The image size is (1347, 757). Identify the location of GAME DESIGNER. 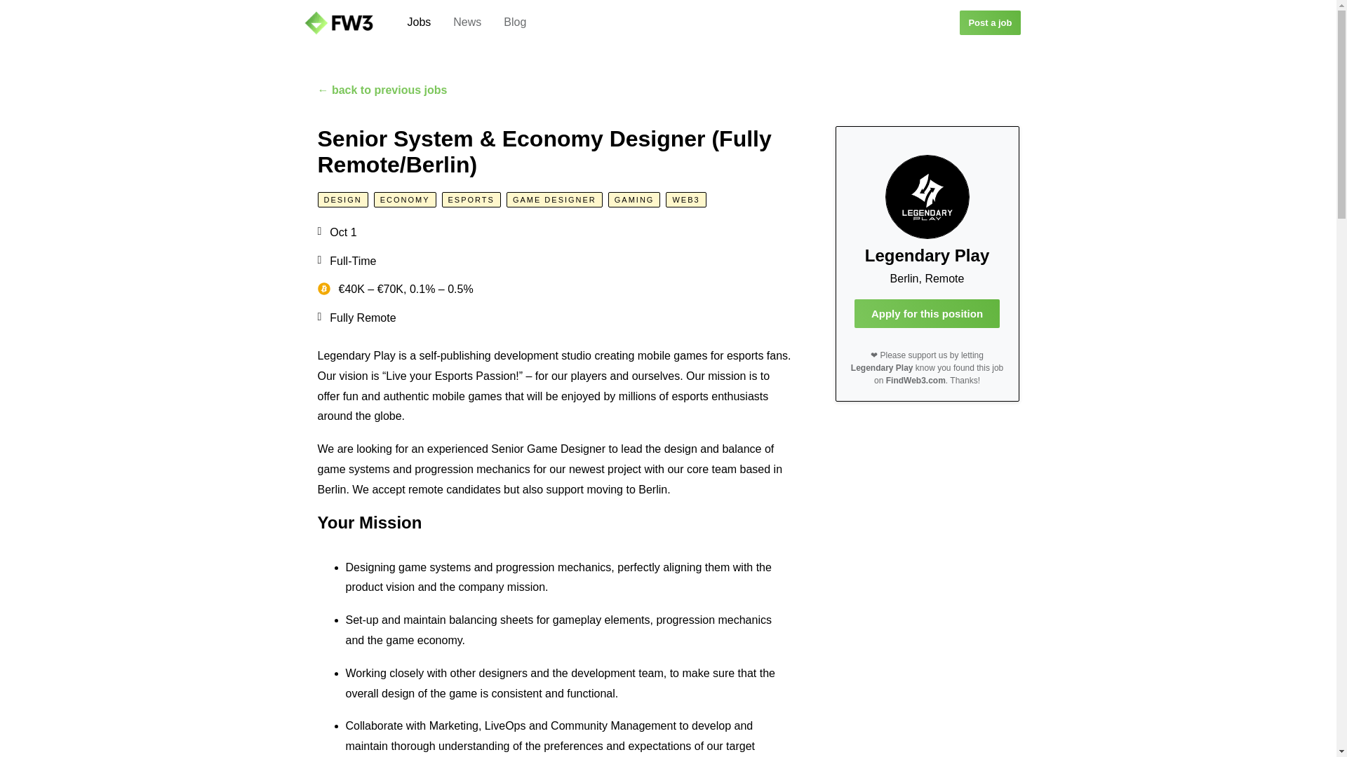
(554, 199).